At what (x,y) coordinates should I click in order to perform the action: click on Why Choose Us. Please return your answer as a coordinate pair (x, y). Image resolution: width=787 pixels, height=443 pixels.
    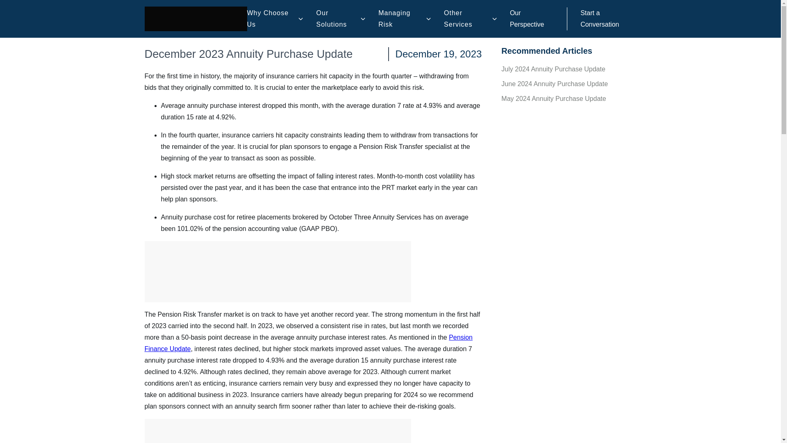
    Looking at the image, I should click on (271, 19).